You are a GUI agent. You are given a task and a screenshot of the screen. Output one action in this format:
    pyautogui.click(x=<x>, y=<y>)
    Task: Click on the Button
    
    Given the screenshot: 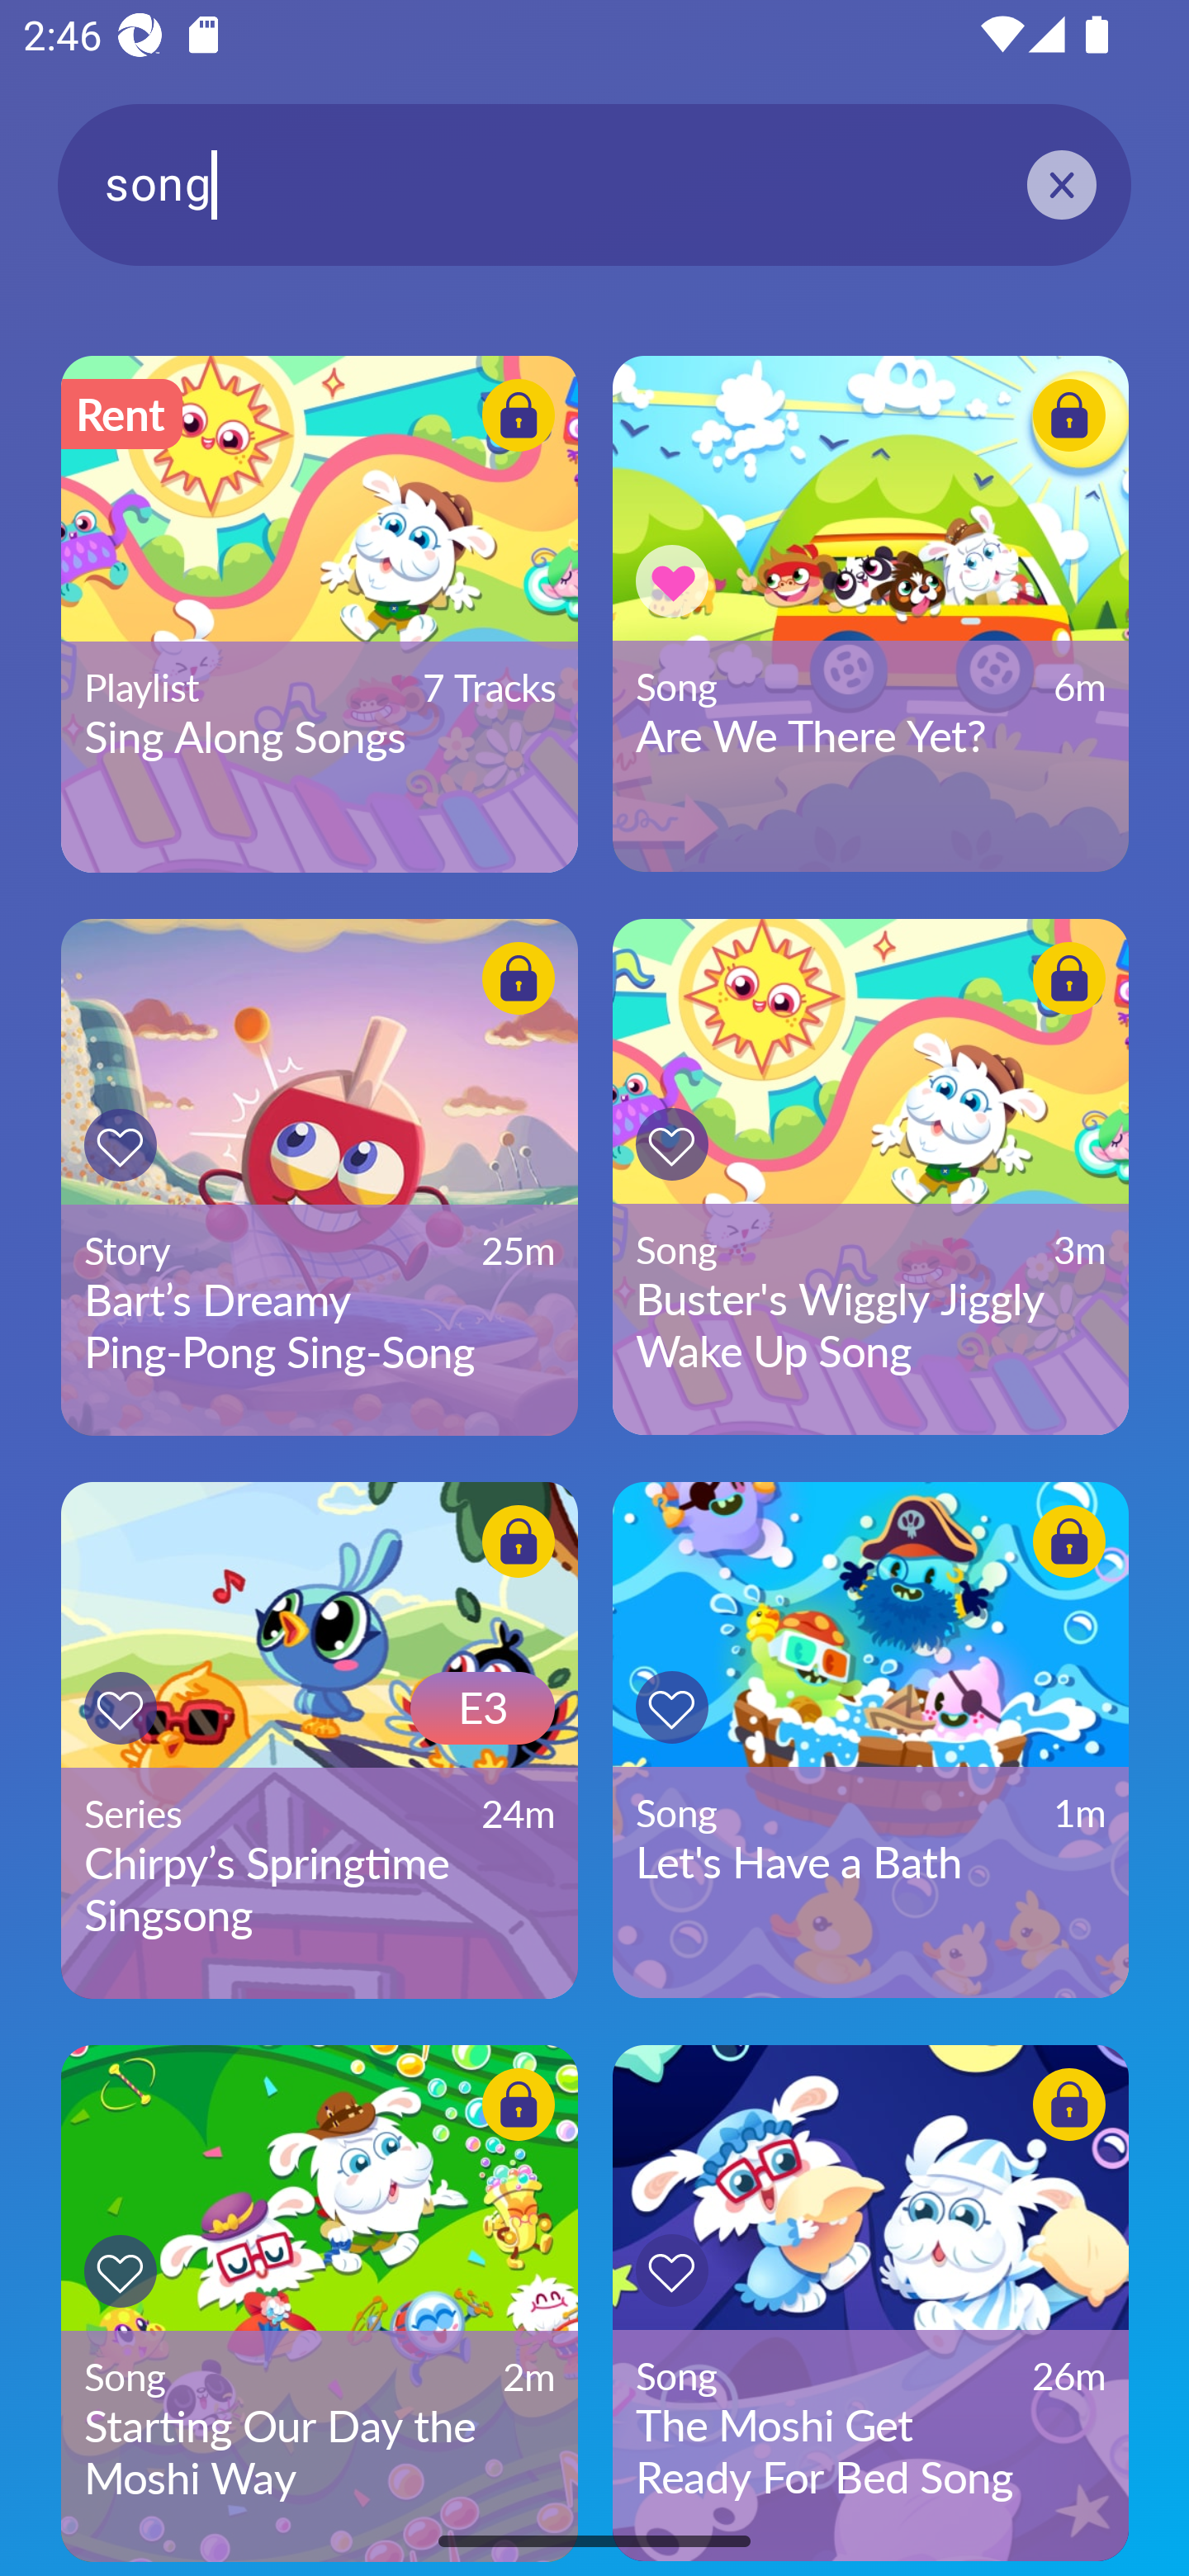 What is the action you would take?
    pyautogui.click(x=672, y=1707)
    